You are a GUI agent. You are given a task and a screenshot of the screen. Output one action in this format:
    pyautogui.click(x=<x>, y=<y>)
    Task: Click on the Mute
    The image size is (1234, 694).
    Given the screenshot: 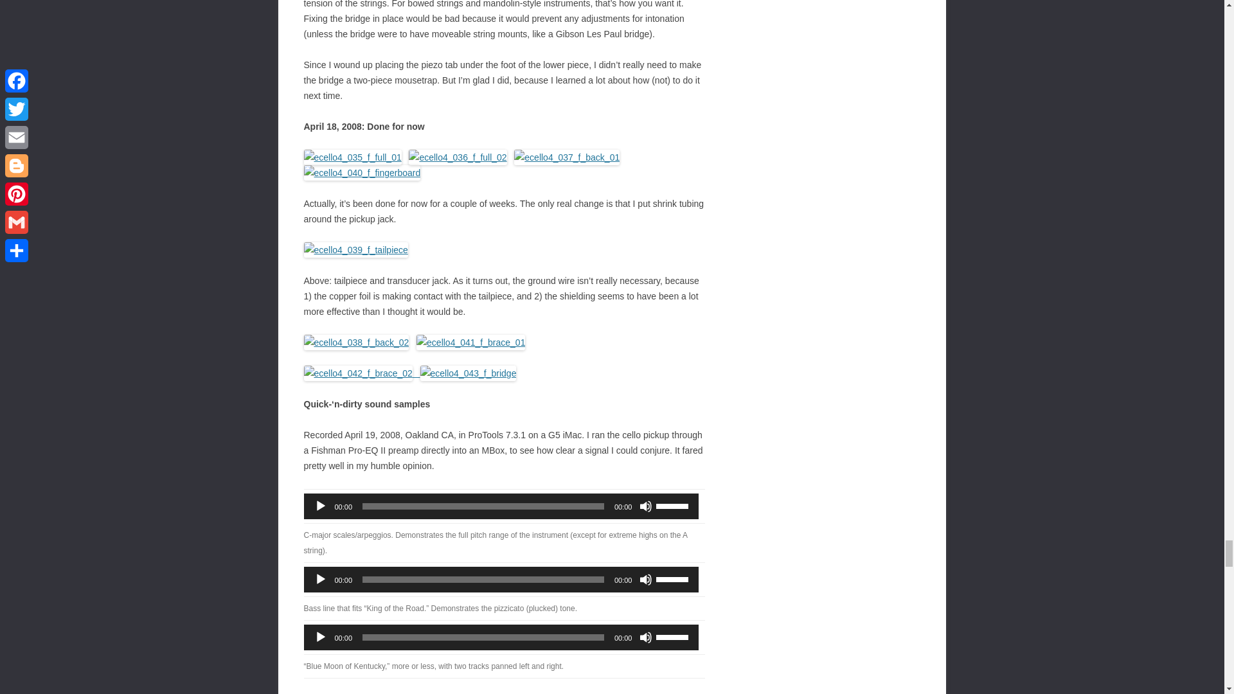 What is the action you would take?
    pyautogui.click(x=645, y=580)
    